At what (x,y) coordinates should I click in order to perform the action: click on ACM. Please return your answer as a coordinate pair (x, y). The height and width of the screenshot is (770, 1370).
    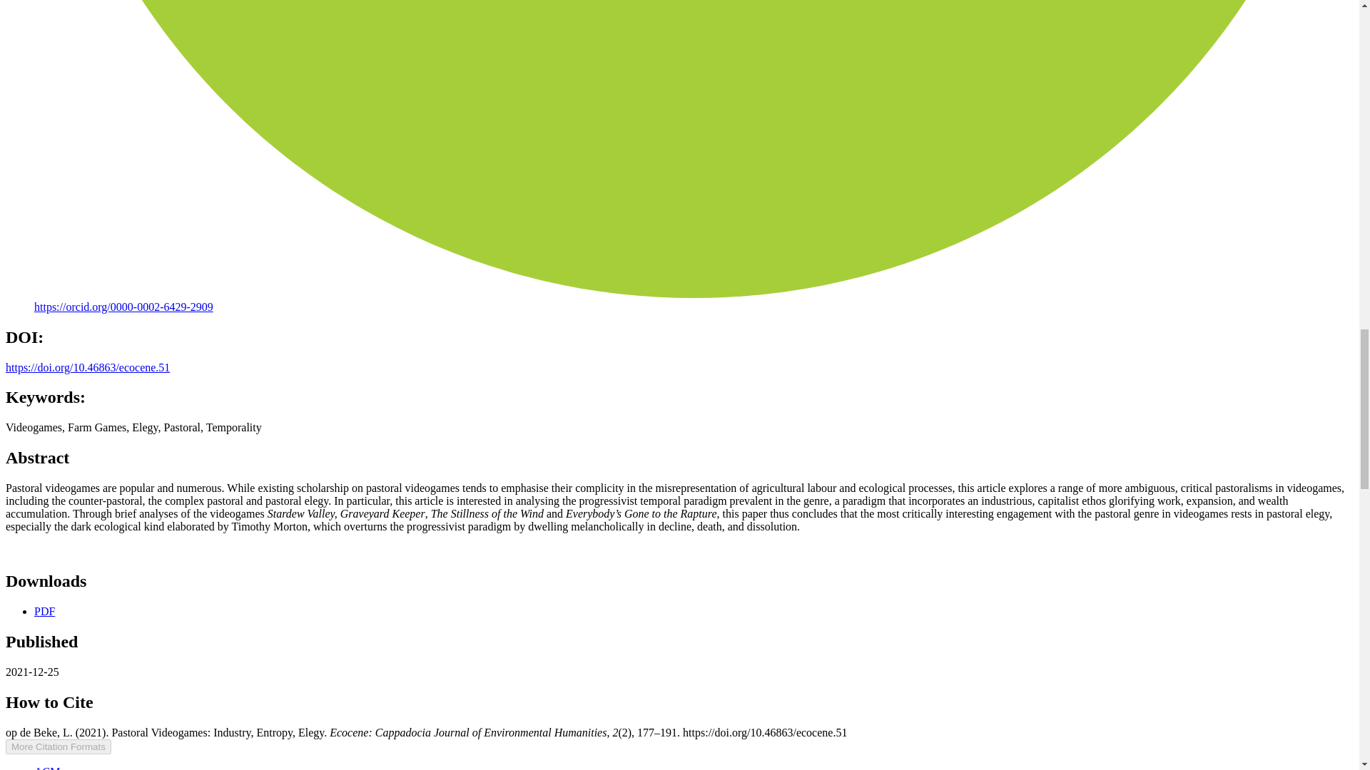
    Looking at the image, I should click on (47, 767).